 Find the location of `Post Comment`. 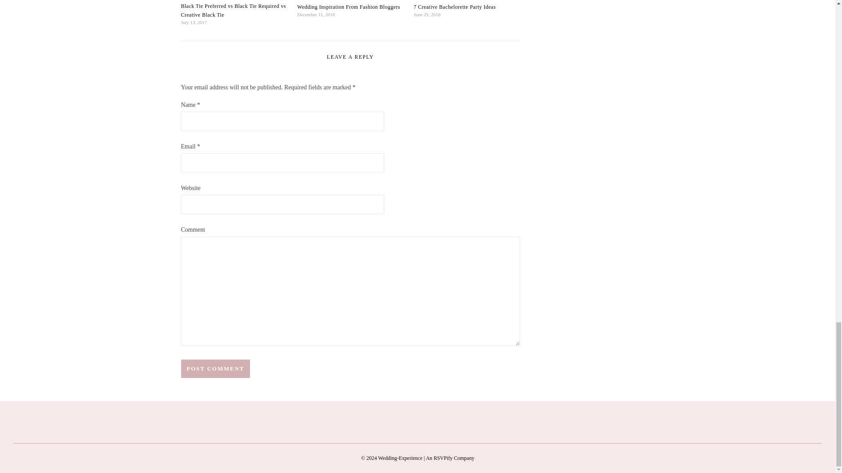

Post Comment is located at coordinates (215, 368).